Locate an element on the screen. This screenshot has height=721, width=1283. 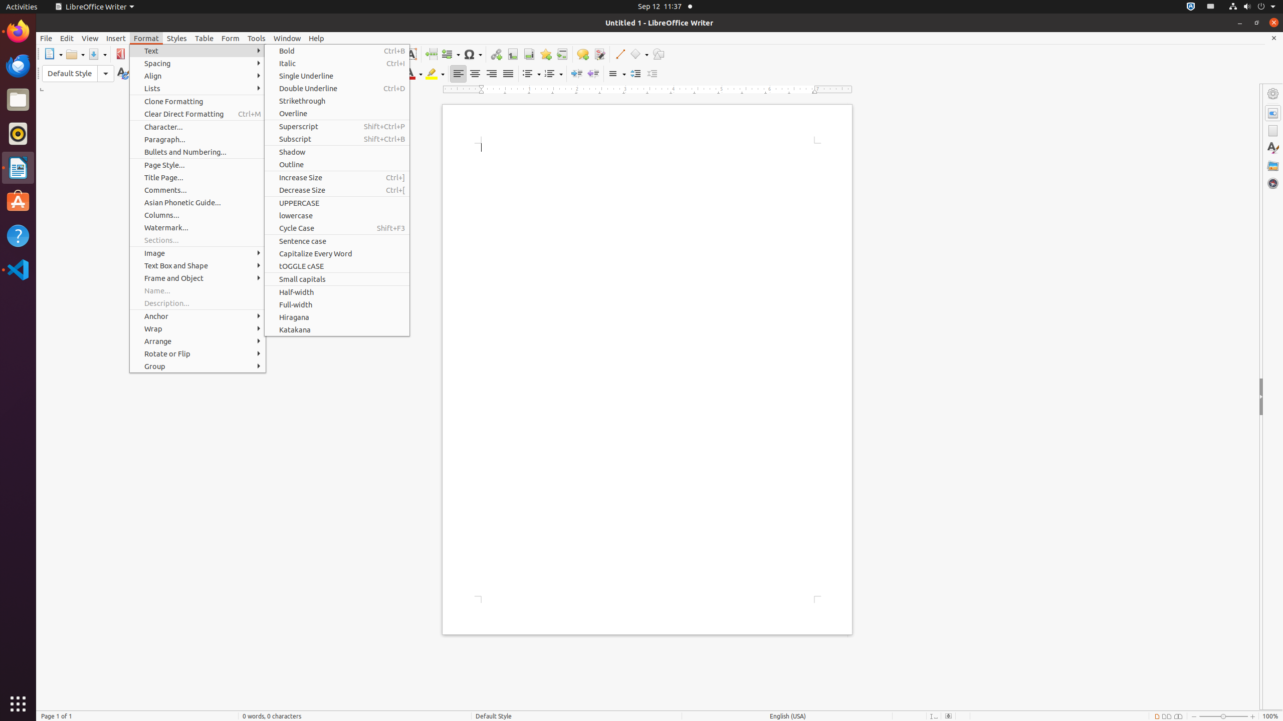
Text Box and Shape is located at coordinates (197, 265).